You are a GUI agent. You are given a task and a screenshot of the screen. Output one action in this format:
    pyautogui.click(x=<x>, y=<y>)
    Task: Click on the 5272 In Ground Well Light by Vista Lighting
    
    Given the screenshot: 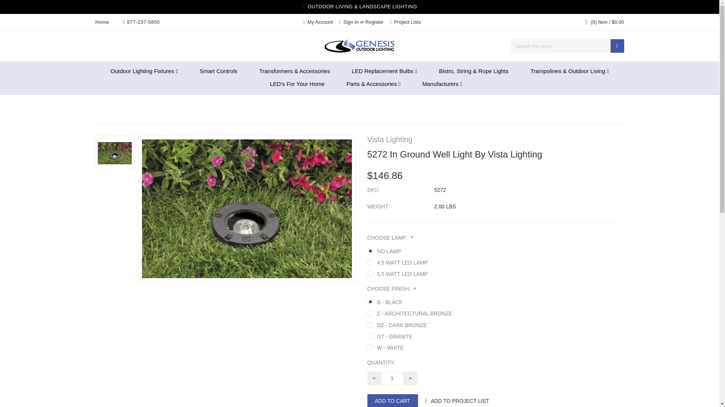 What is the action you would take?
    pyautogui.click(x=247, y=209)
    